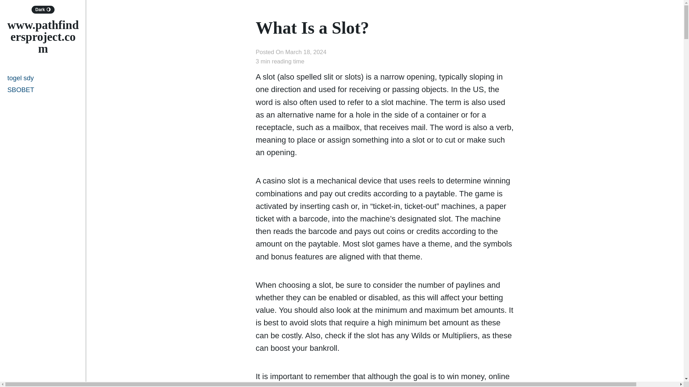 The width and height of the screenshot is (689, 387). What do you see at coordinates (43, 78) in the screenshot?
I see `togel sdy` at bounding box center [43, 78].